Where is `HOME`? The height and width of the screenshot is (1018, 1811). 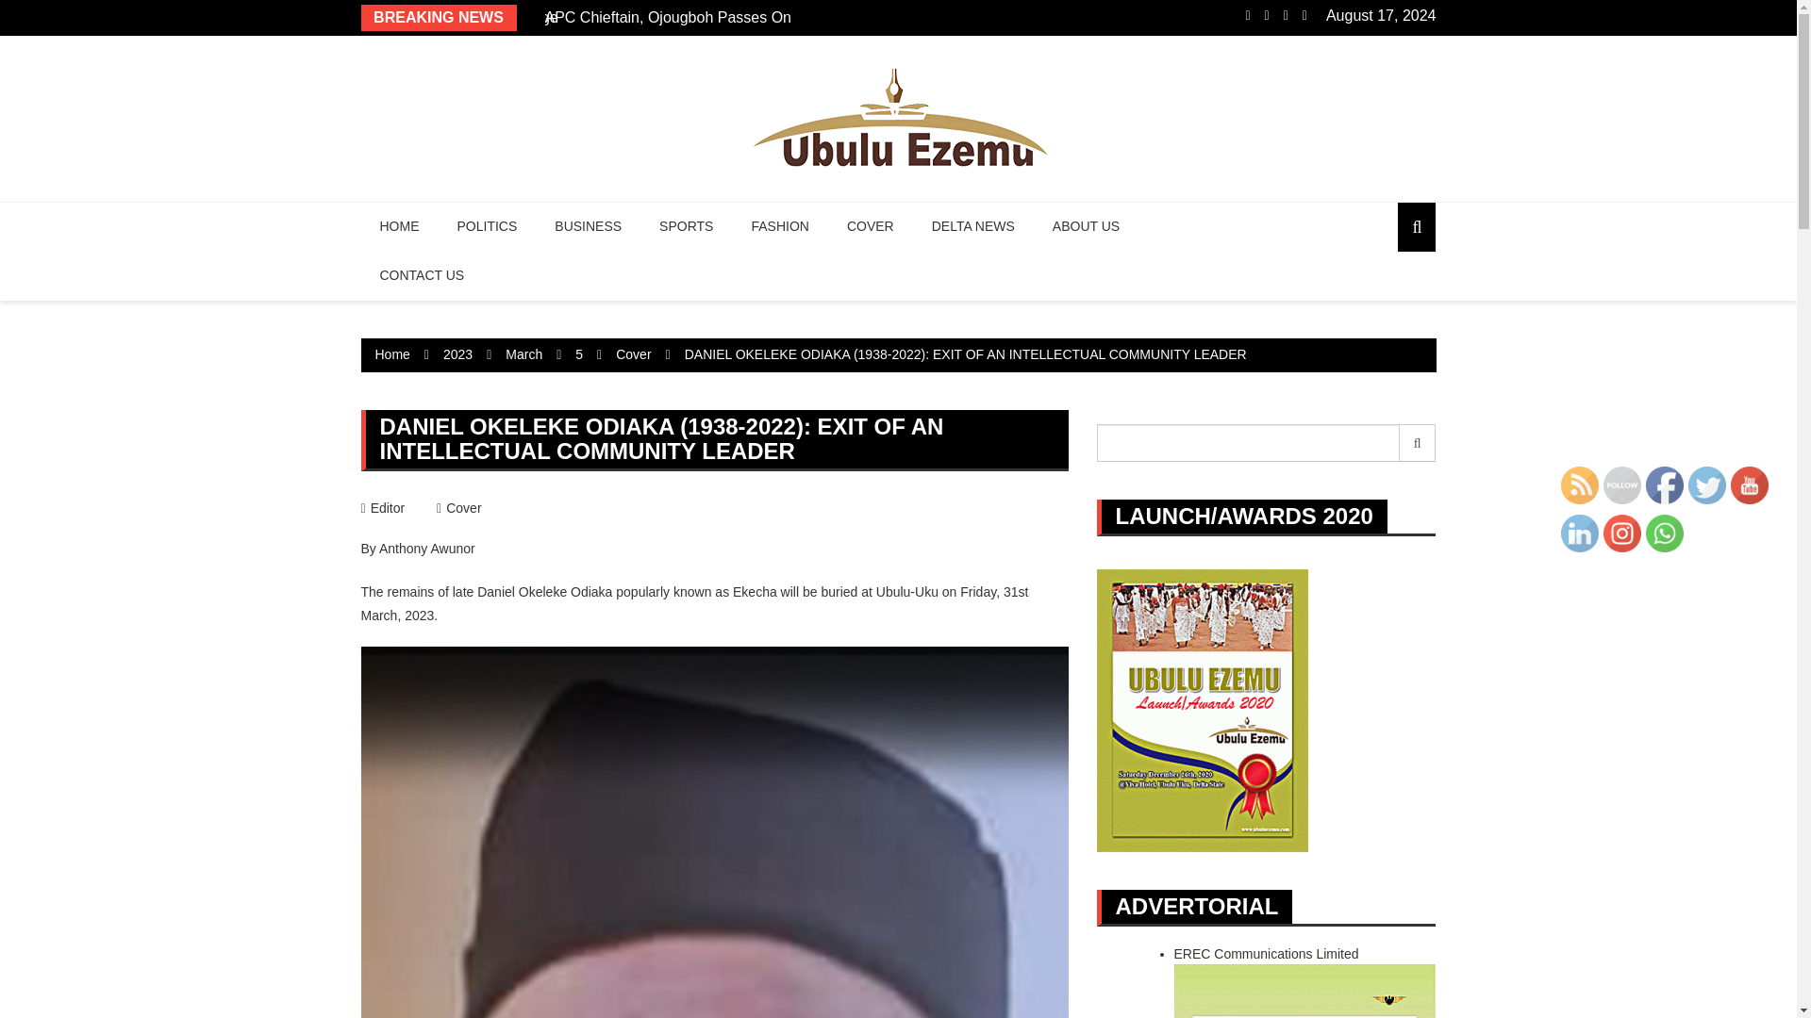
HOME is located at coordinates (399, 226).